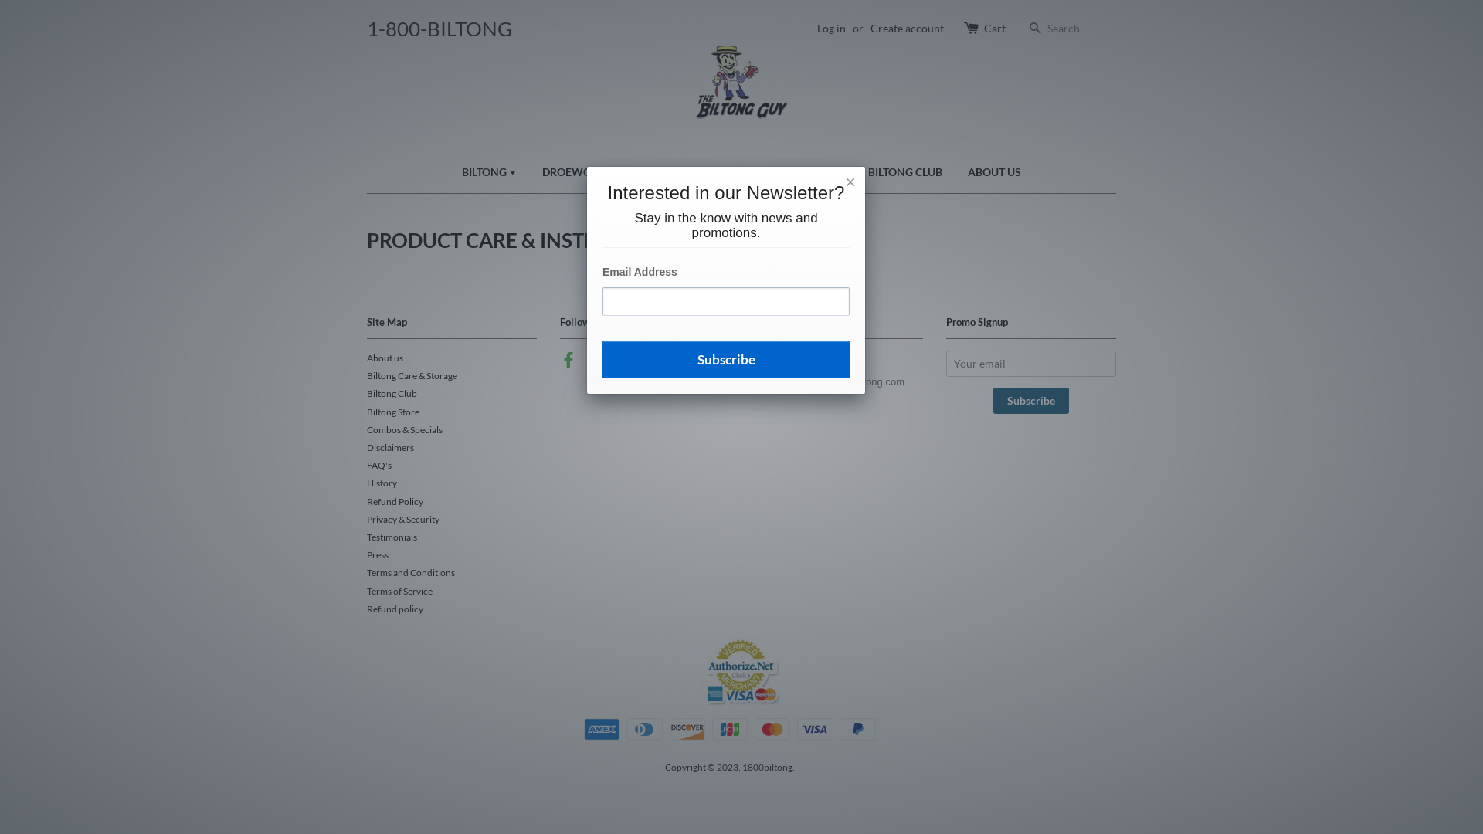  Describe the element at coordinates (403, 519) in the screenshot. I see `Privacy & Security` at that location.